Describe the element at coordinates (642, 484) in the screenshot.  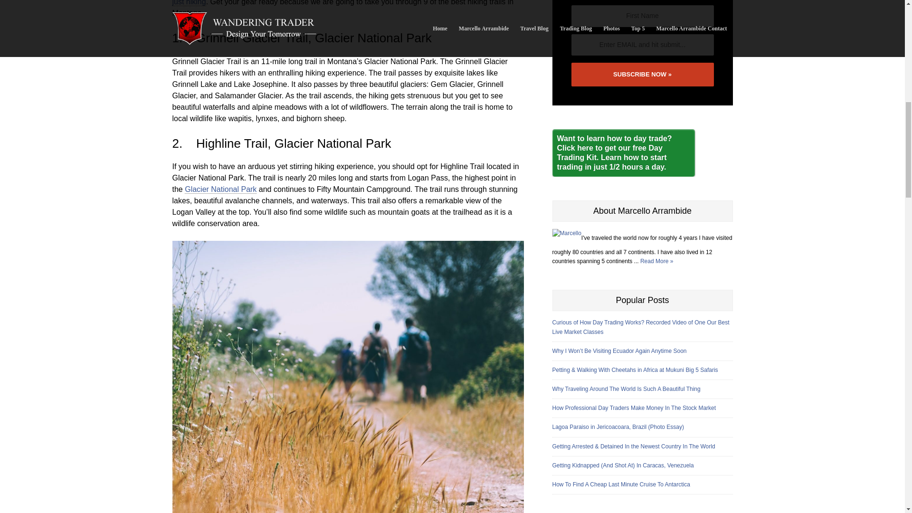
I see `How To Find A Cheap Last Minute Cruise To Antarctica` at that location.